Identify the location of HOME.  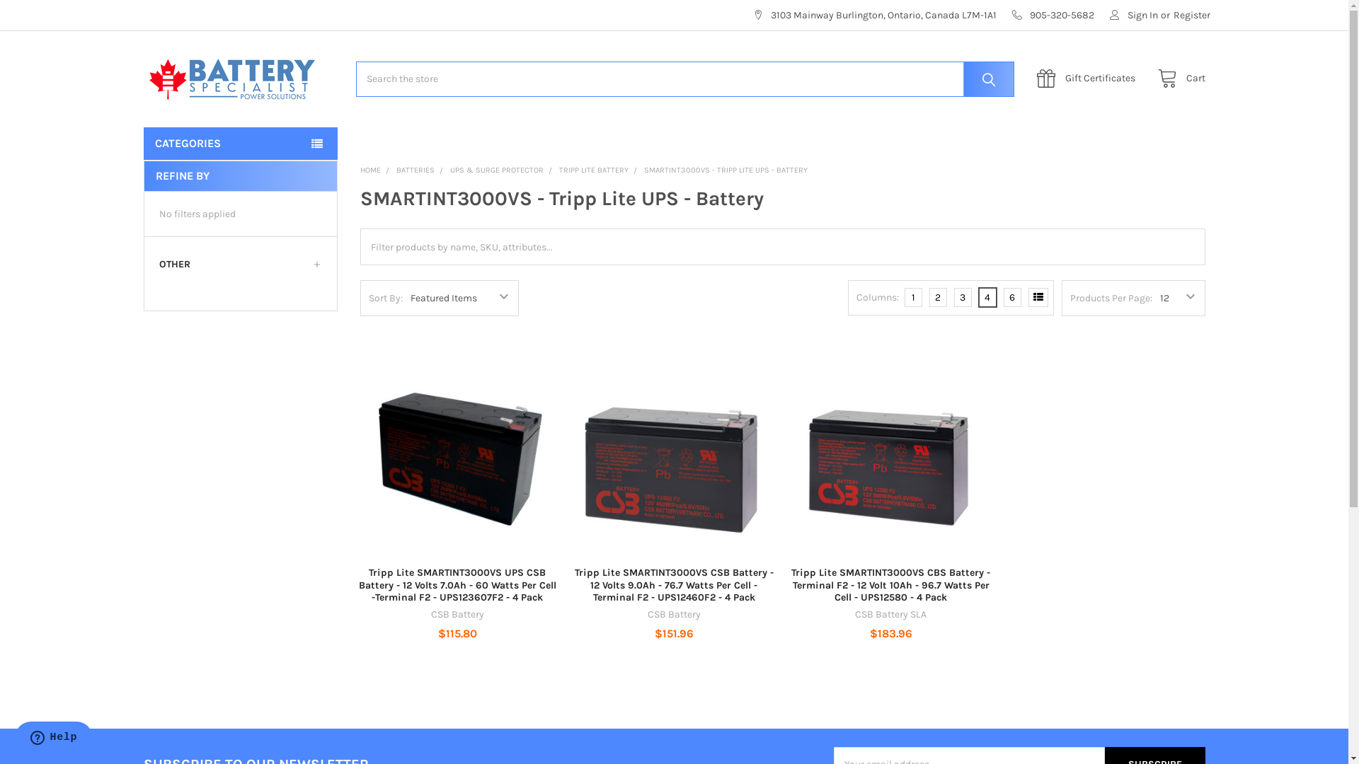
(370, 170).